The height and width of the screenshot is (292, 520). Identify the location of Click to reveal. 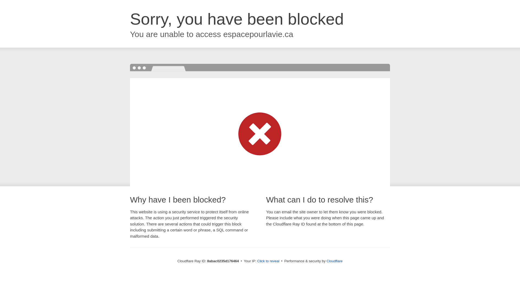
(268, 261).